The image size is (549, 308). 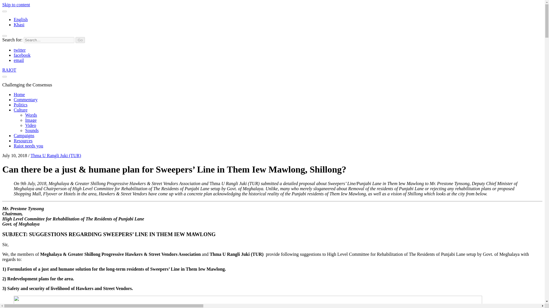 What do you see at coordinates (32, 130) in the screenshot?
I see `Sounds` at bounding box center [32, 130].